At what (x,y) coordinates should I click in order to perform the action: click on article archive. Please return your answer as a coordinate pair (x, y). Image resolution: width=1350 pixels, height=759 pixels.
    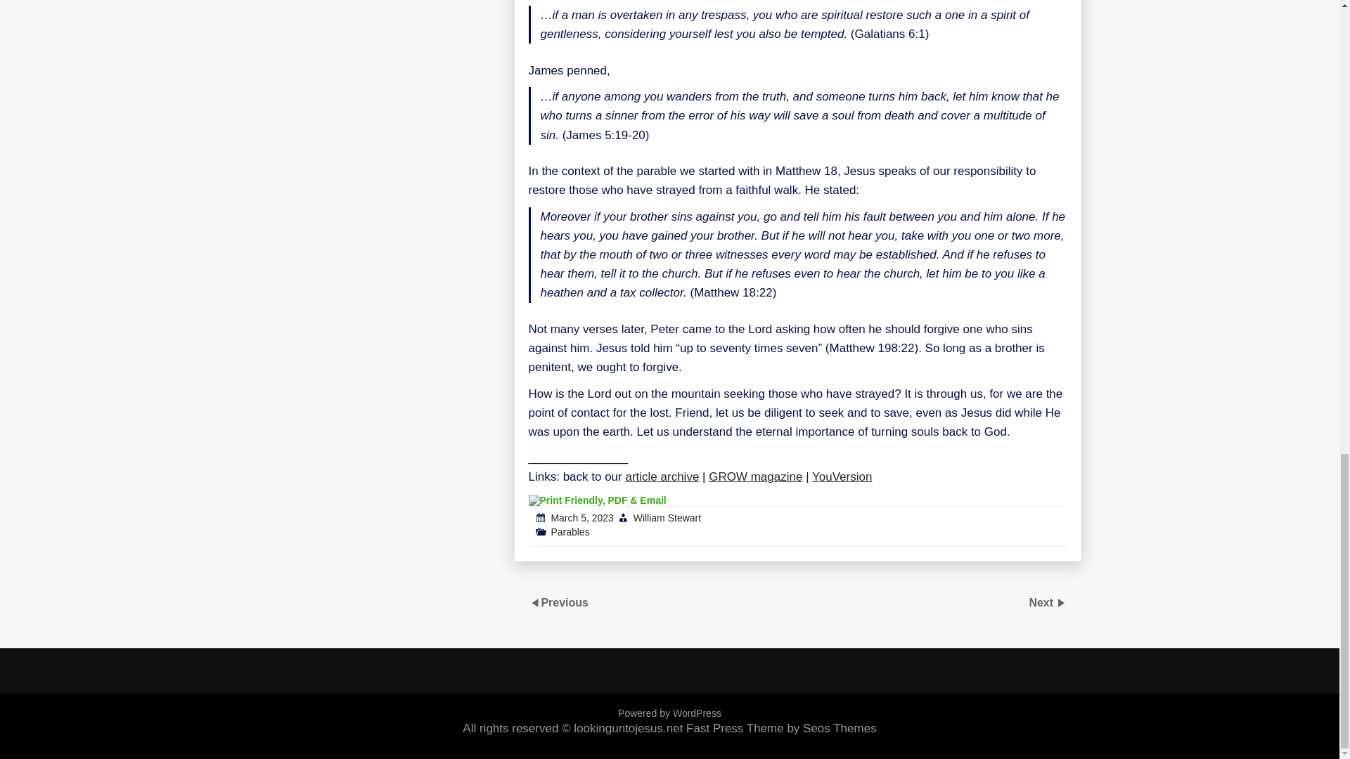
    Looking at the image, I should click on (662, 476).